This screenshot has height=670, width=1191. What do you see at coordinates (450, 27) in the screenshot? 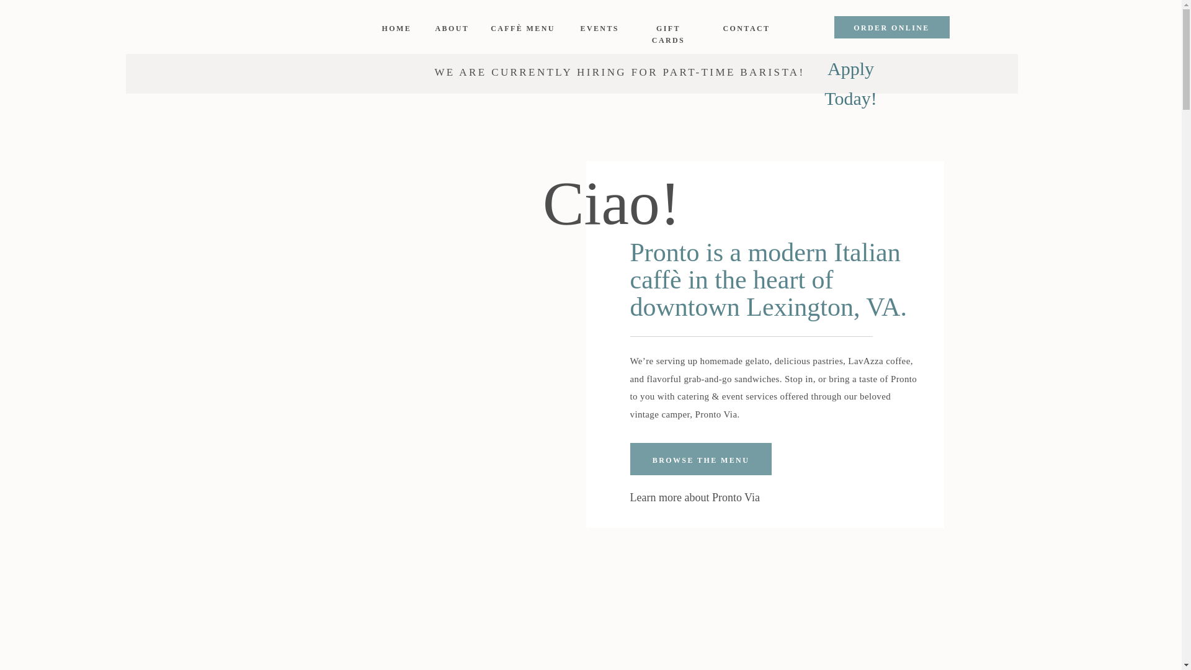
I see `ABOUT` at bounding box center [450, 27].